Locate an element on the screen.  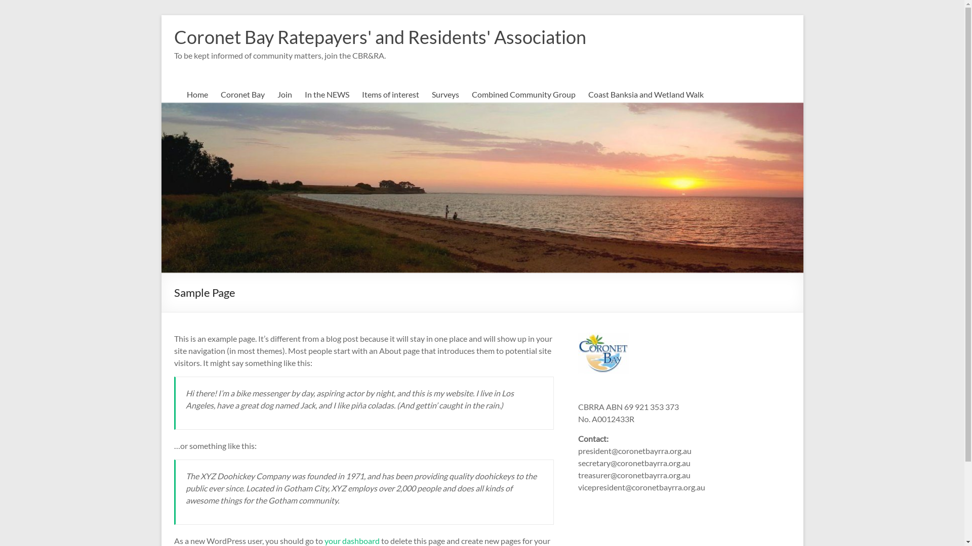
Items of interest is located at coordinates (390, 95).